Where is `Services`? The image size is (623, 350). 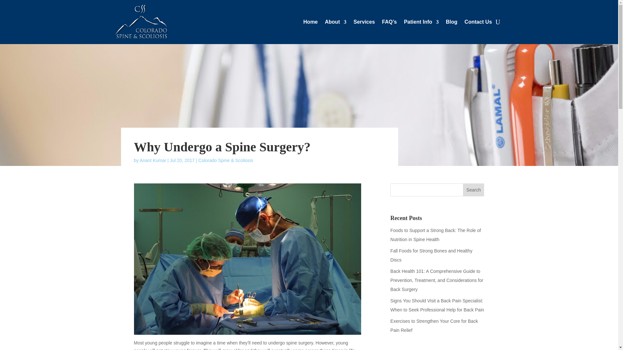 Services is located at coordinates (364, 23).